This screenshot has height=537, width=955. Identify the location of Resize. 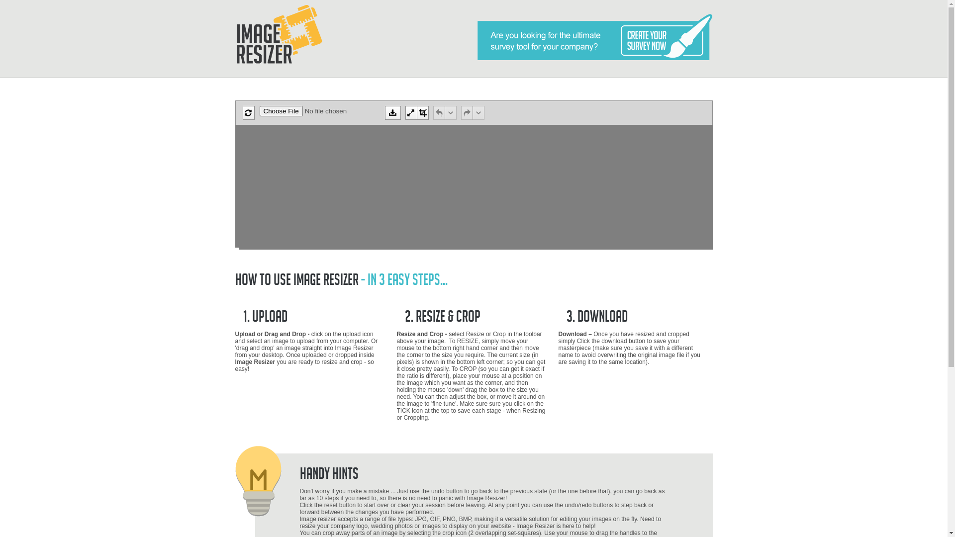
(411, 113).